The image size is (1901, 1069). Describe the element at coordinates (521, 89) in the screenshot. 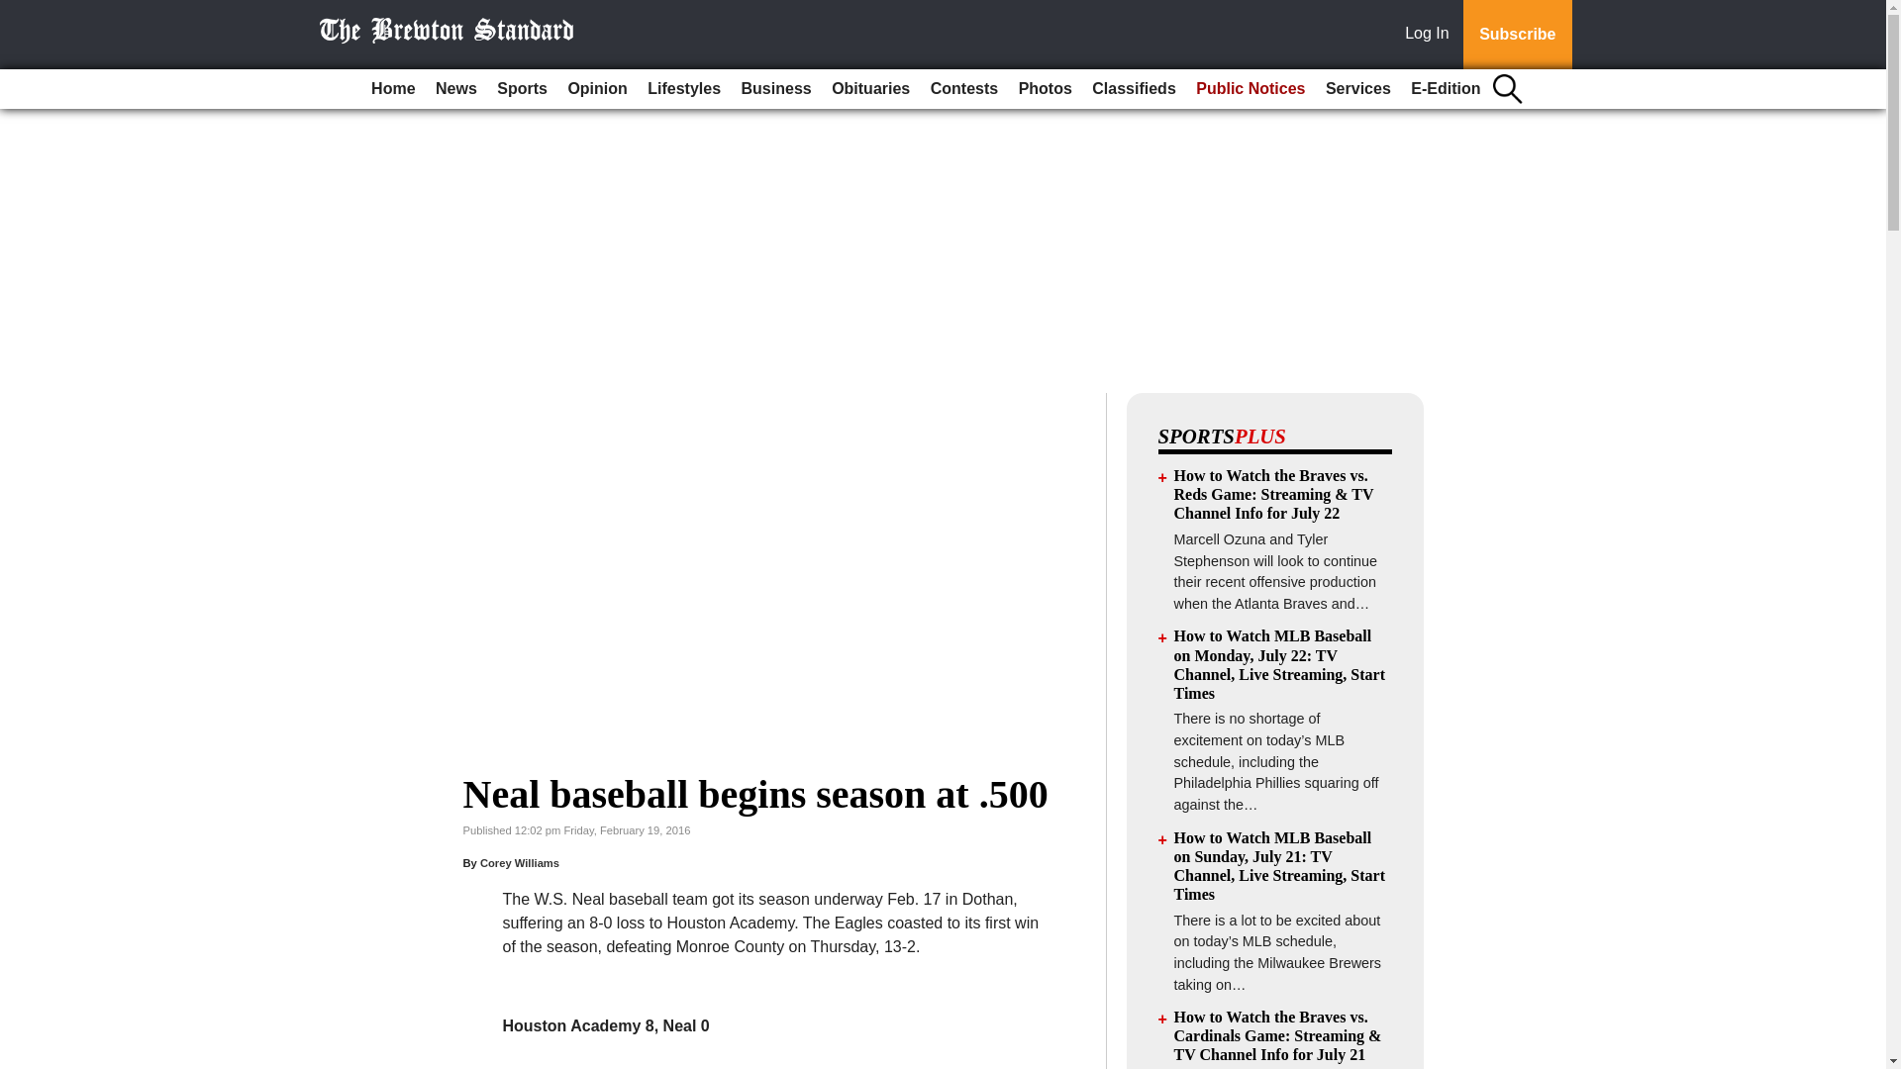

I see `Sports` at that location.